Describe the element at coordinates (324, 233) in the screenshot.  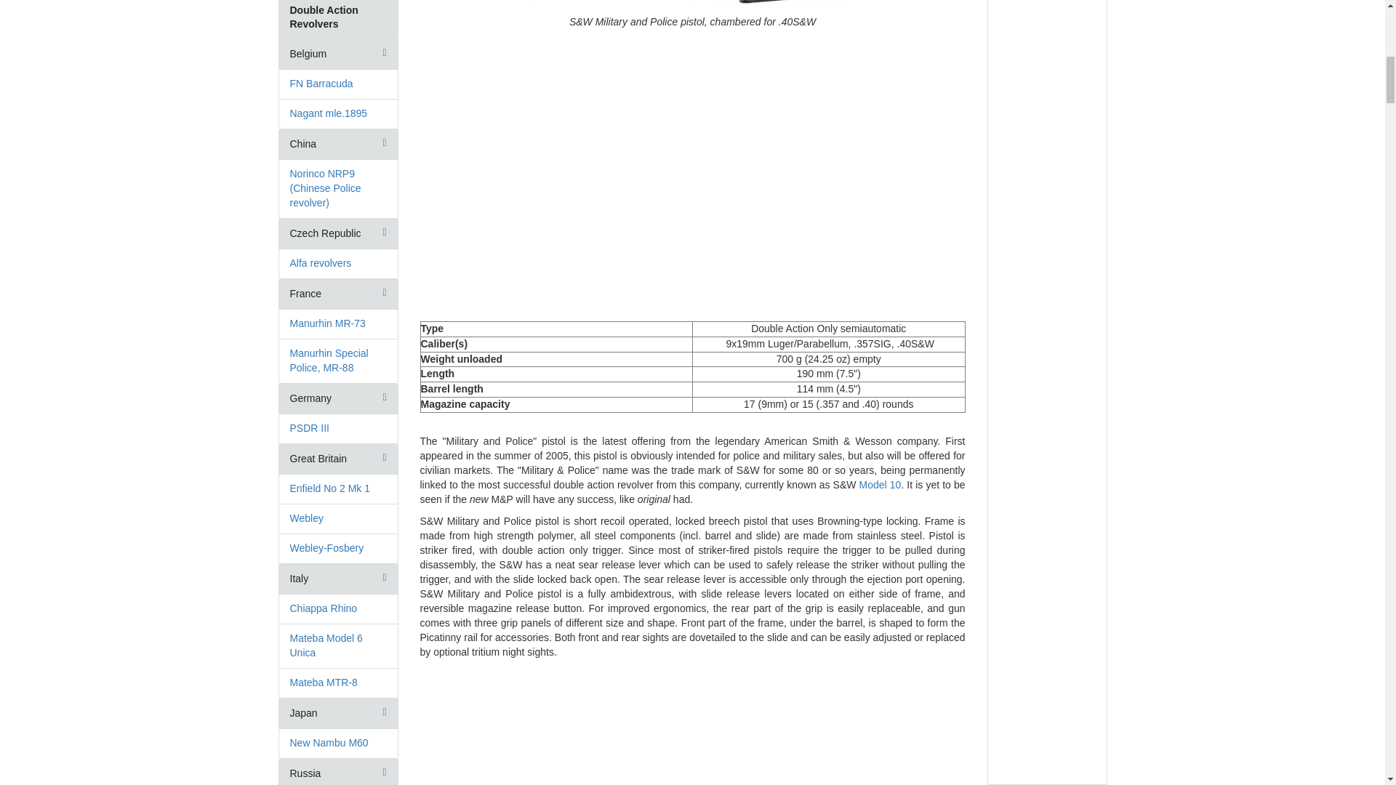
I see `Czech Republic` at that location.